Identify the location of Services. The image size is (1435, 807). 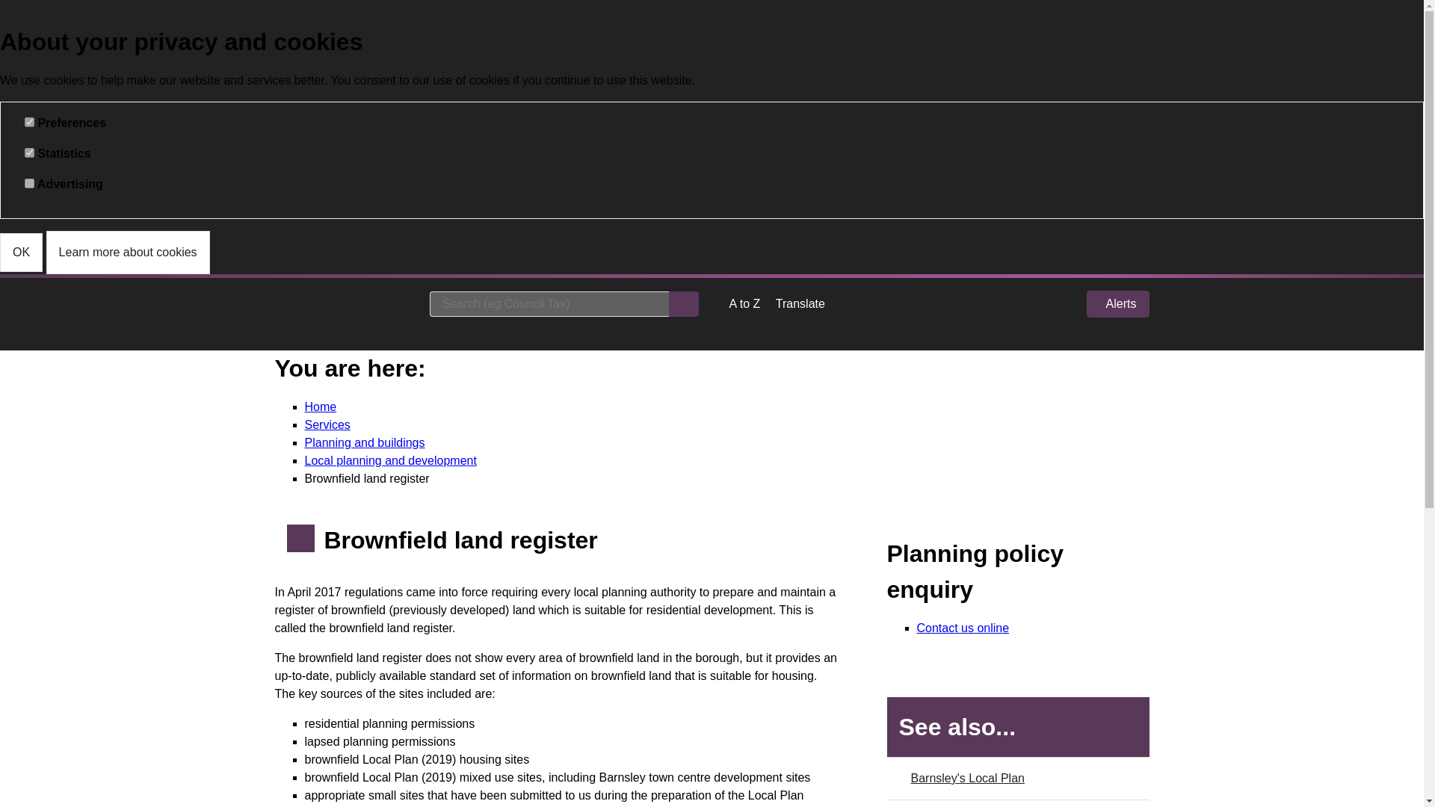
(327, 424).